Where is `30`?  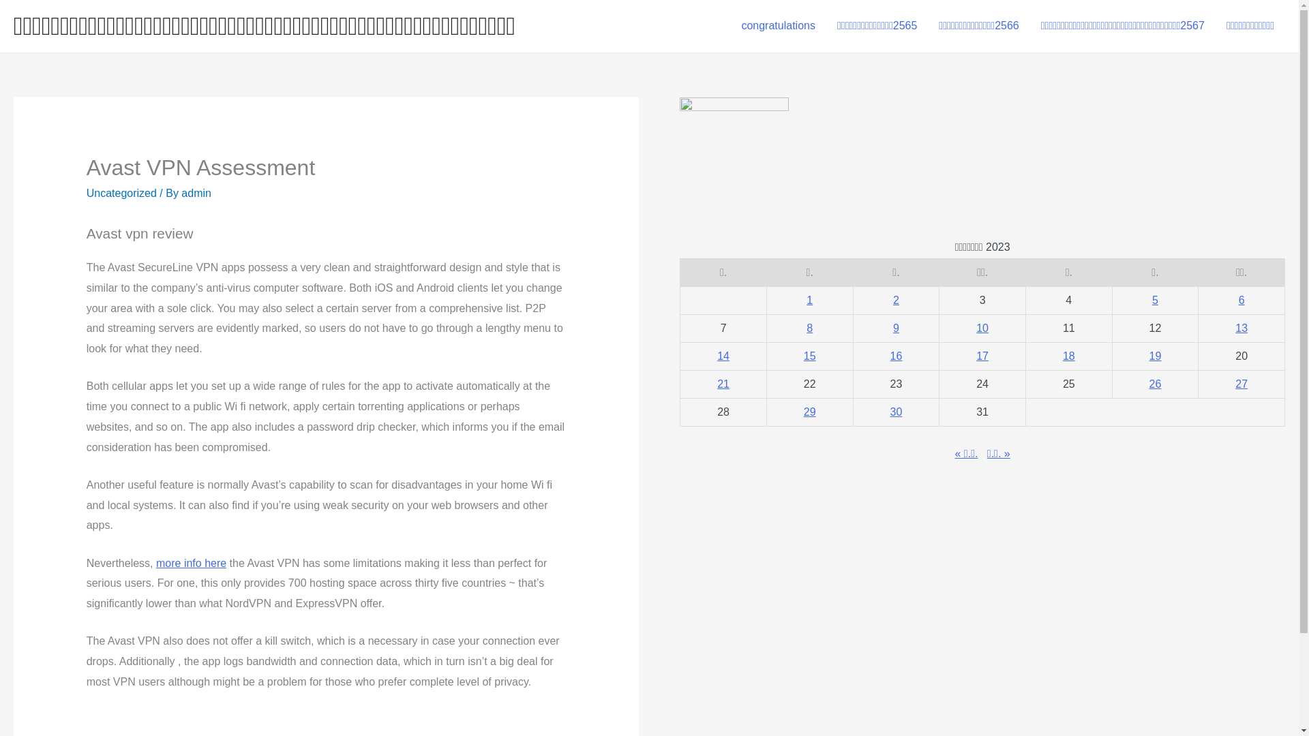 30 is located at coordinates (896, 412).